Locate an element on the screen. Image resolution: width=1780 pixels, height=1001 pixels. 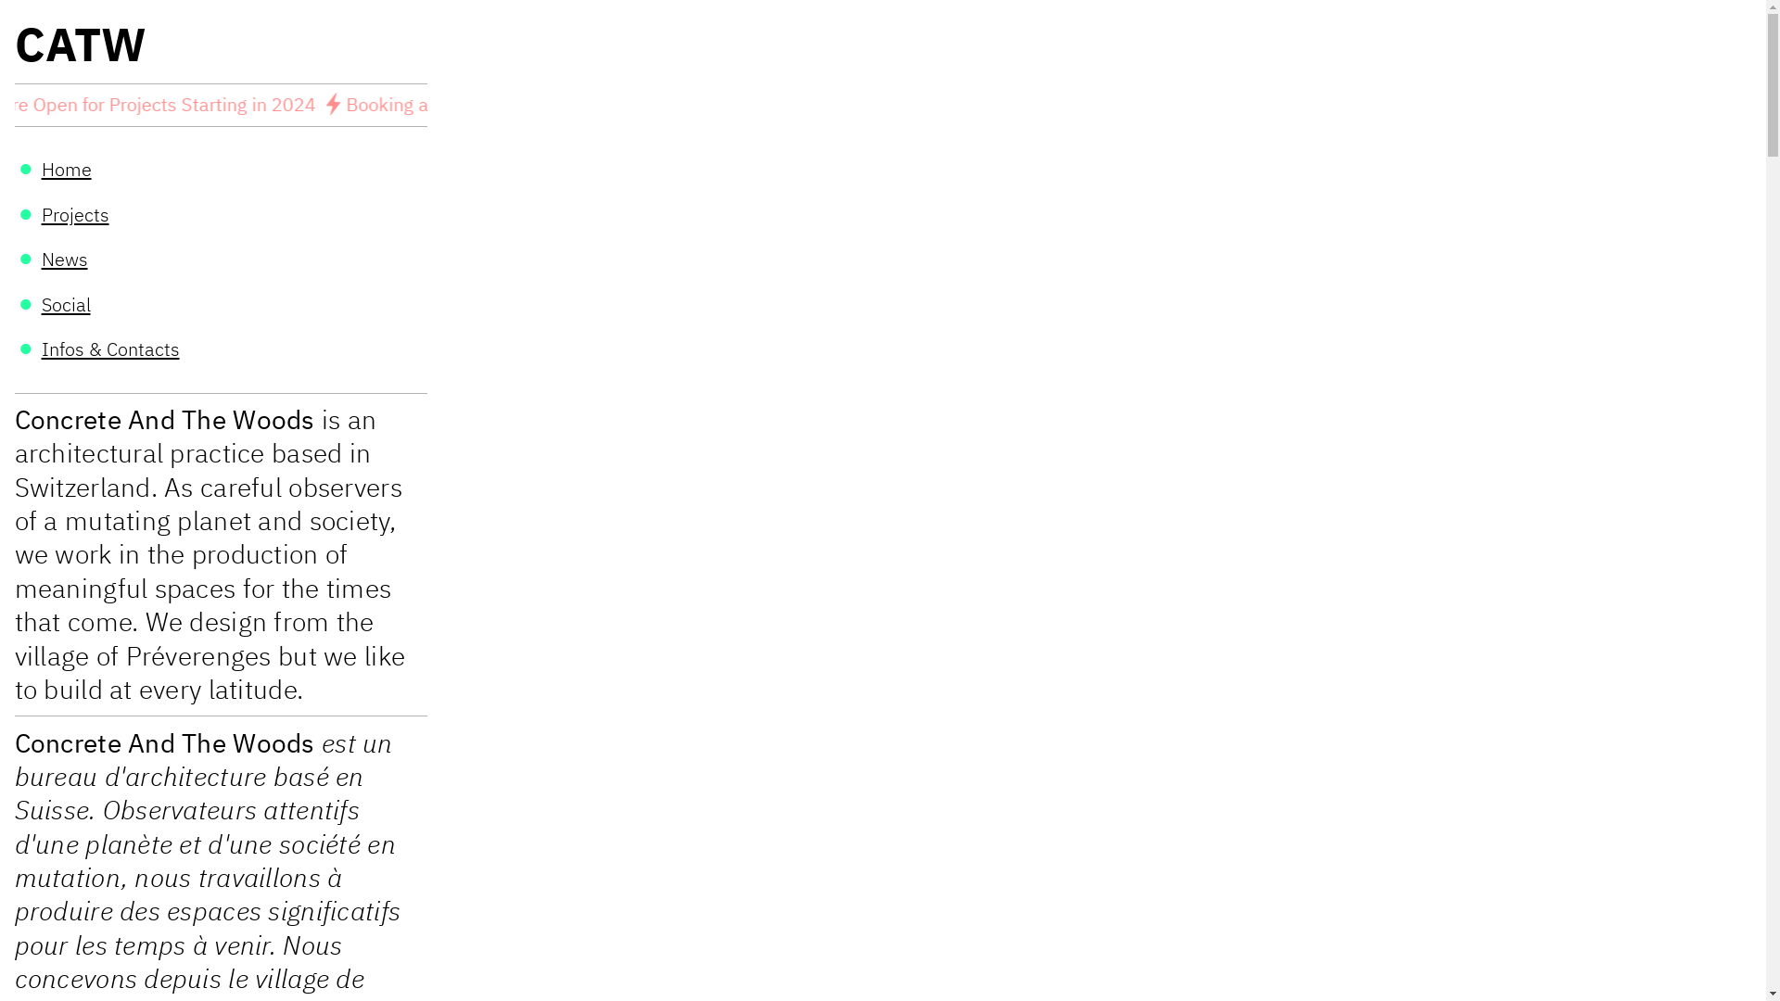
Home is located at coordinates (67, 169).